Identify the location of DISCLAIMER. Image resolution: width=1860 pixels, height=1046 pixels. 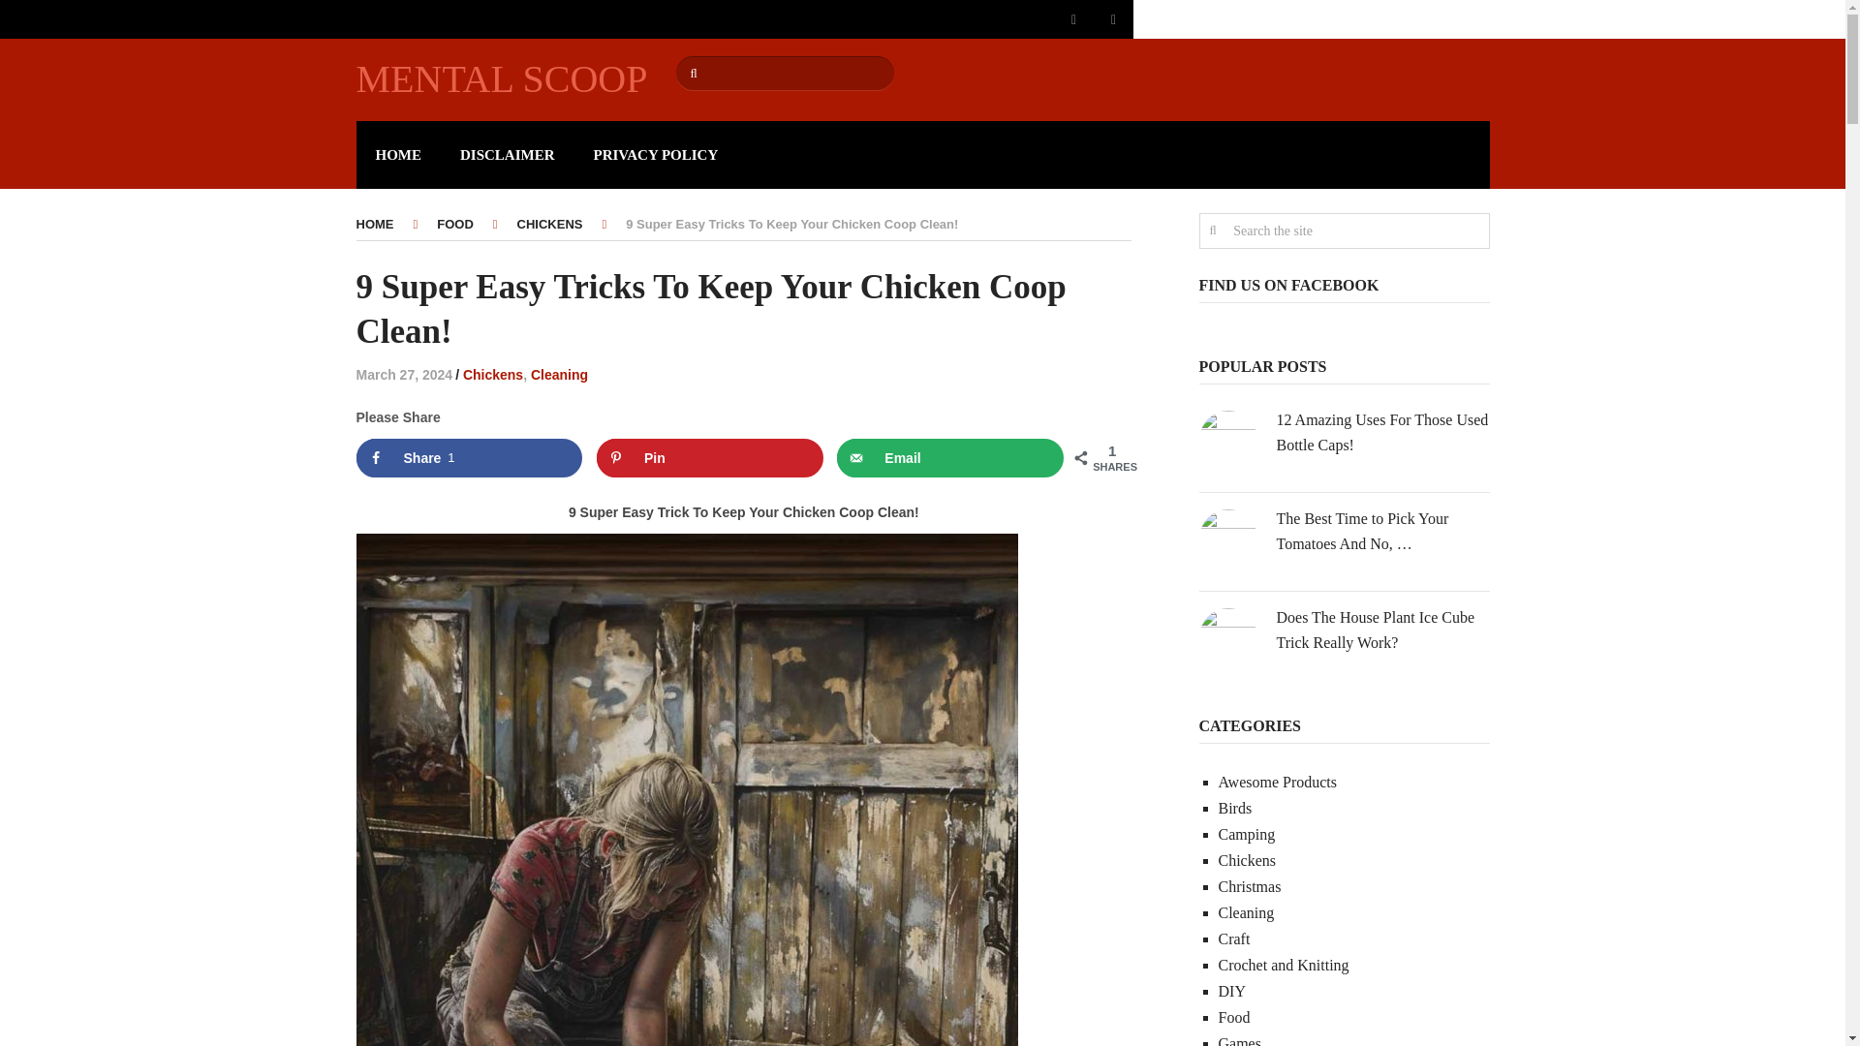
(508, 155).